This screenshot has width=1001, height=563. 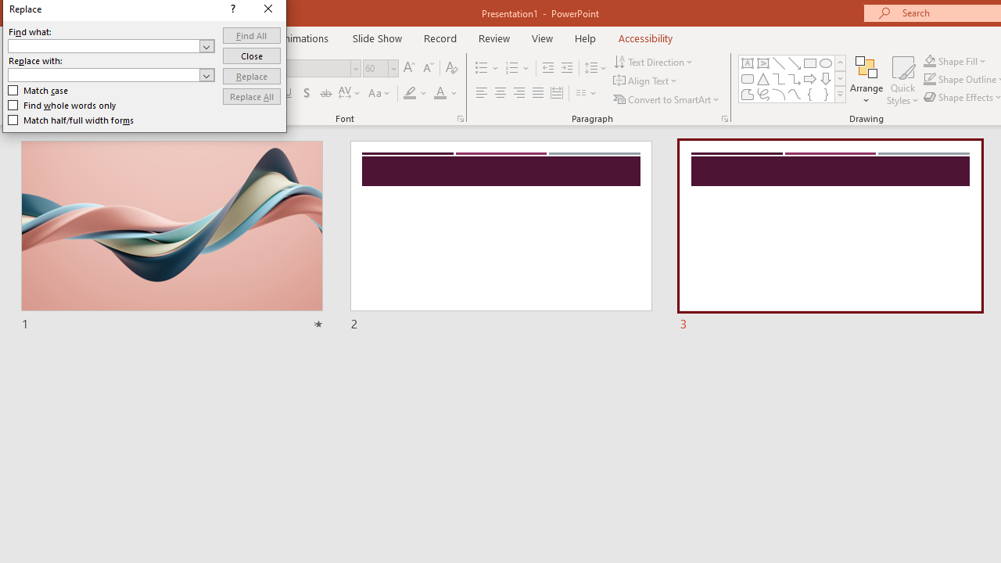 I want to click on Freeform: Scribble, so click(x=763, y=94).